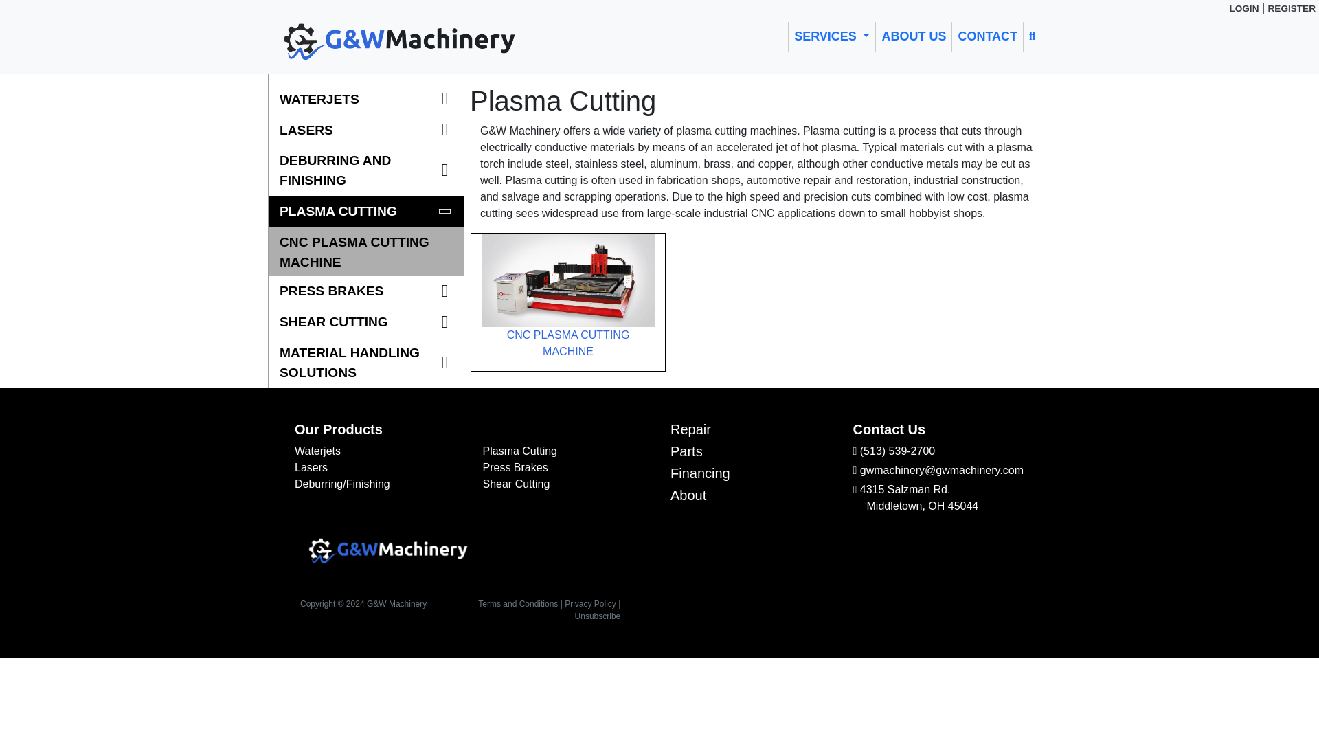 This screenshot has height=742, width=1319. I want to click on ABOUT US, so click(913, 36).